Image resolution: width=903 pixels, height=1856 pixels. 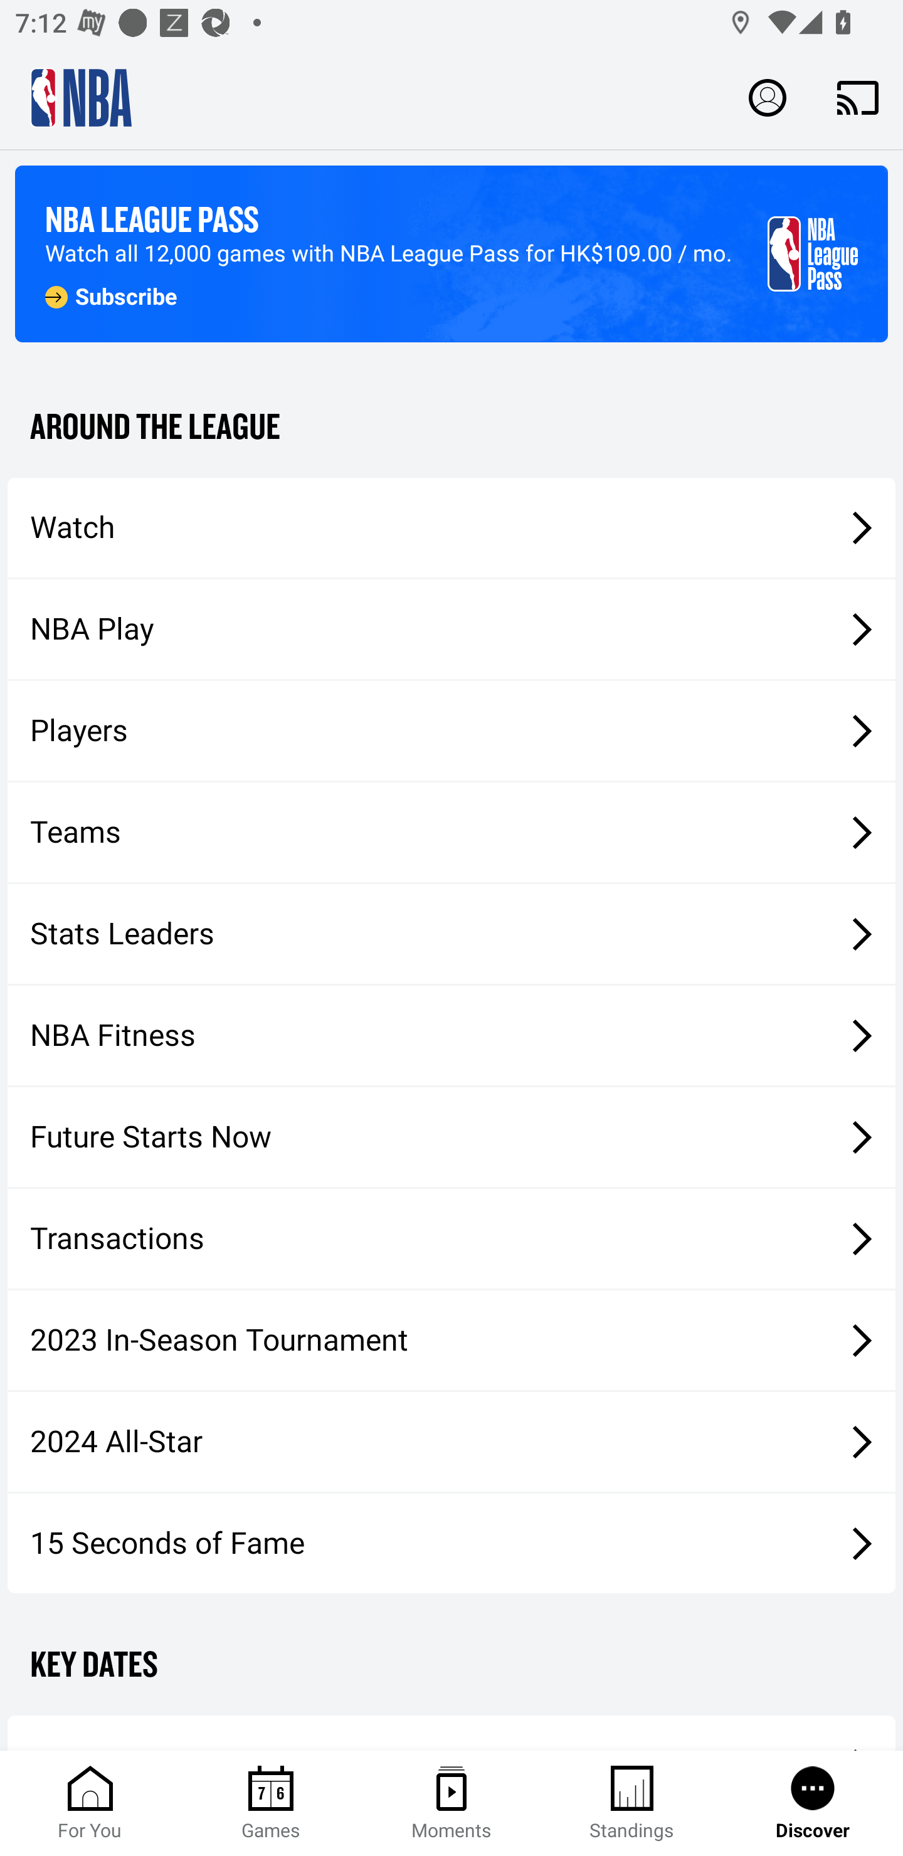 I want to click on Stats Leaders, so click(x=451, y=933).